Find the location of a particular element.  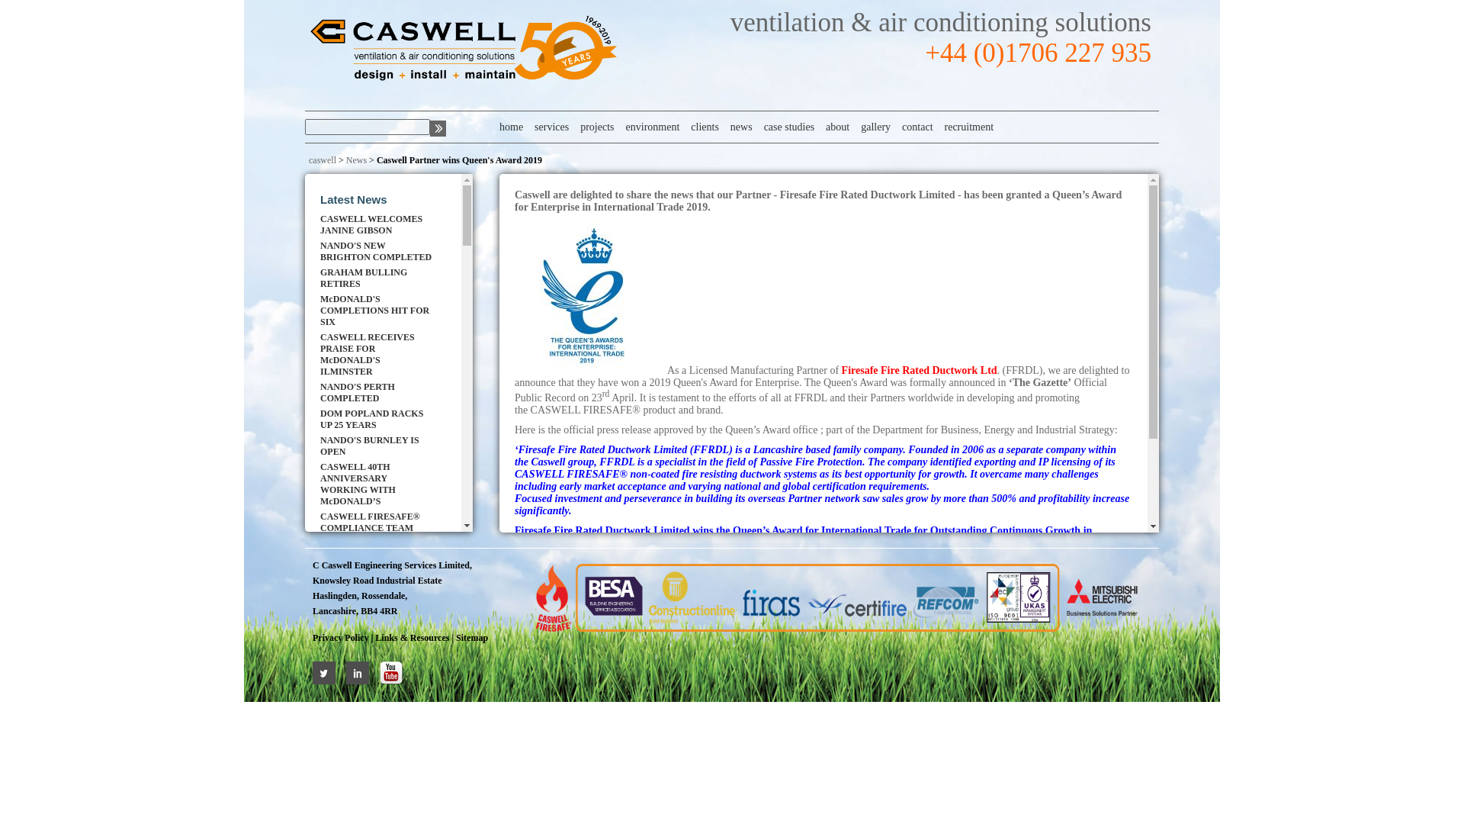

caswell is located at coordinates (323, 160).